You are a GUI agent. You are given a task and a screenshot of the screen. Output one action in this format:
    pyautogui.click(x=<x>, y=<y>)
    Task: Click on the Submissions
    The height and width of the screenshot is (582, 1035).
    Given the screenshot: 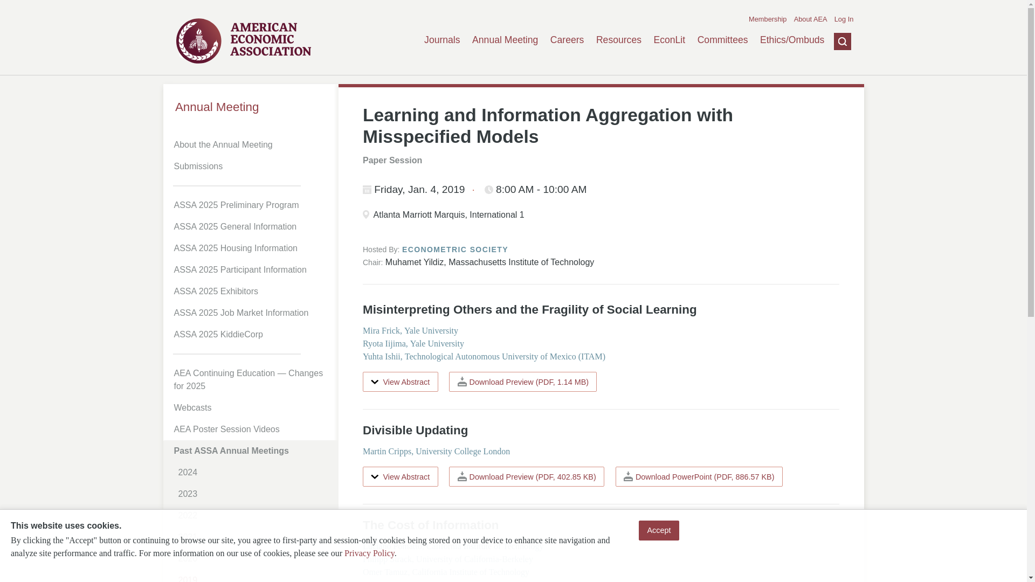 What is the action you would take?
    pyautogui.click(x=252, y=167)
    